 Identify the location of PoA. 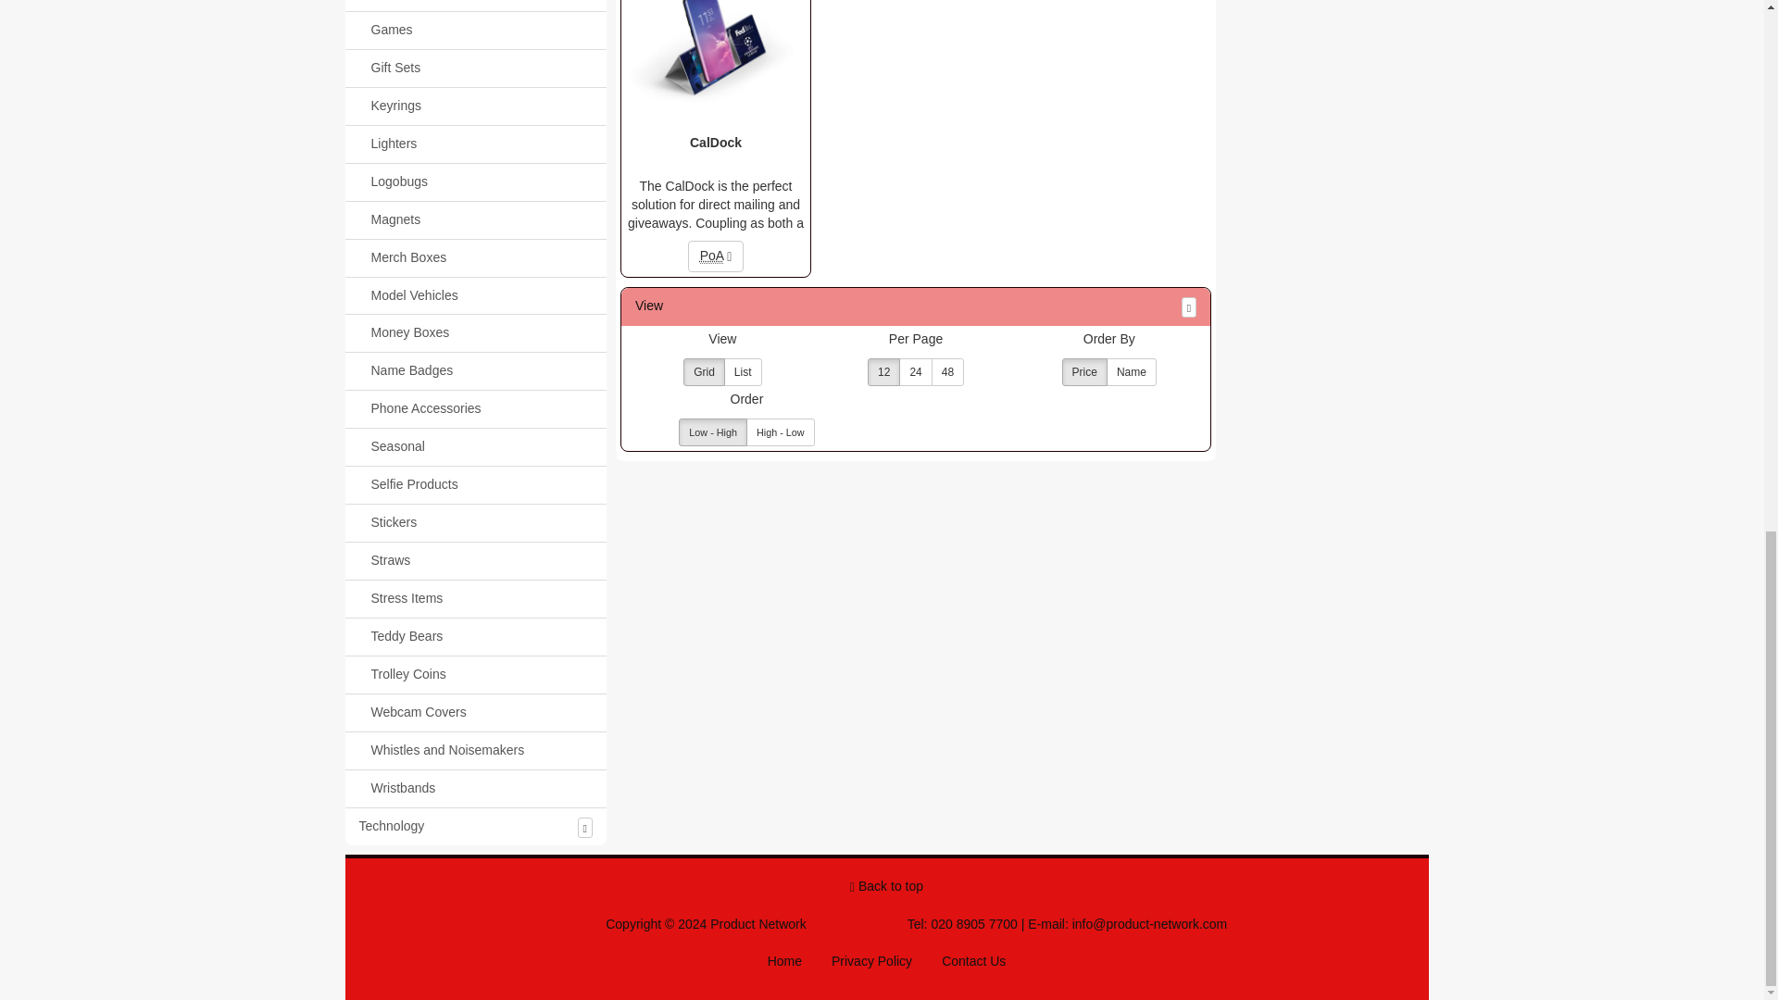
(717, 256).